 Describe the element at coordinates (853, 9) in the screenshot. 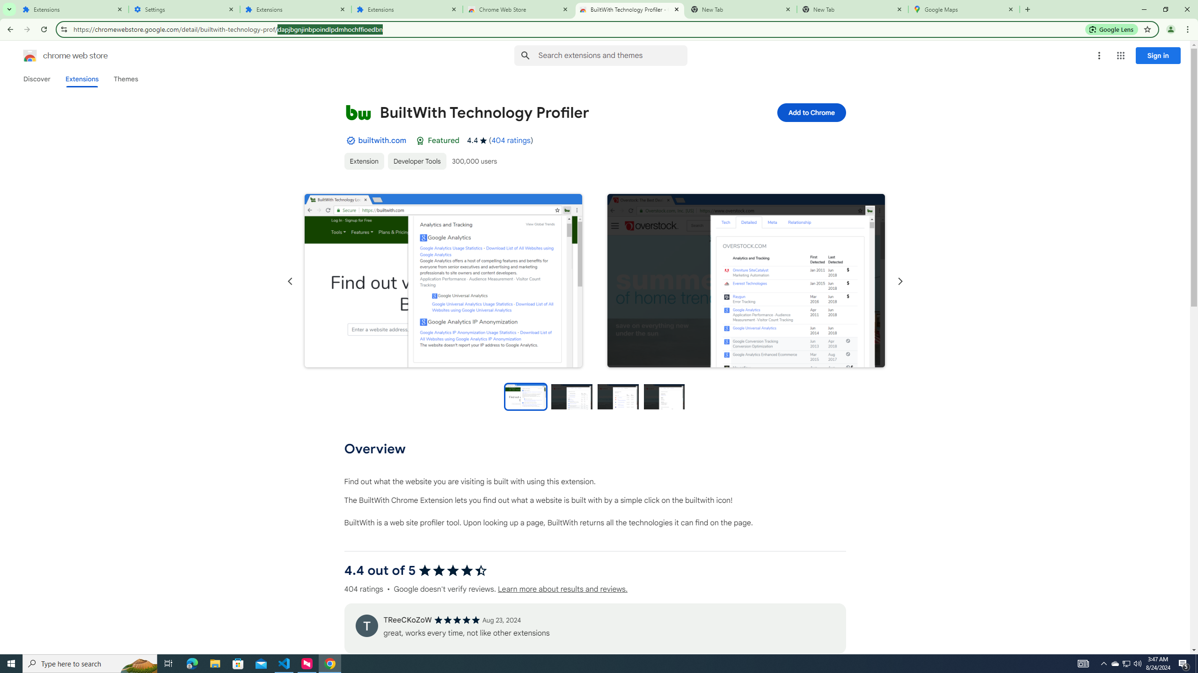

I see `New Tab` at that location.